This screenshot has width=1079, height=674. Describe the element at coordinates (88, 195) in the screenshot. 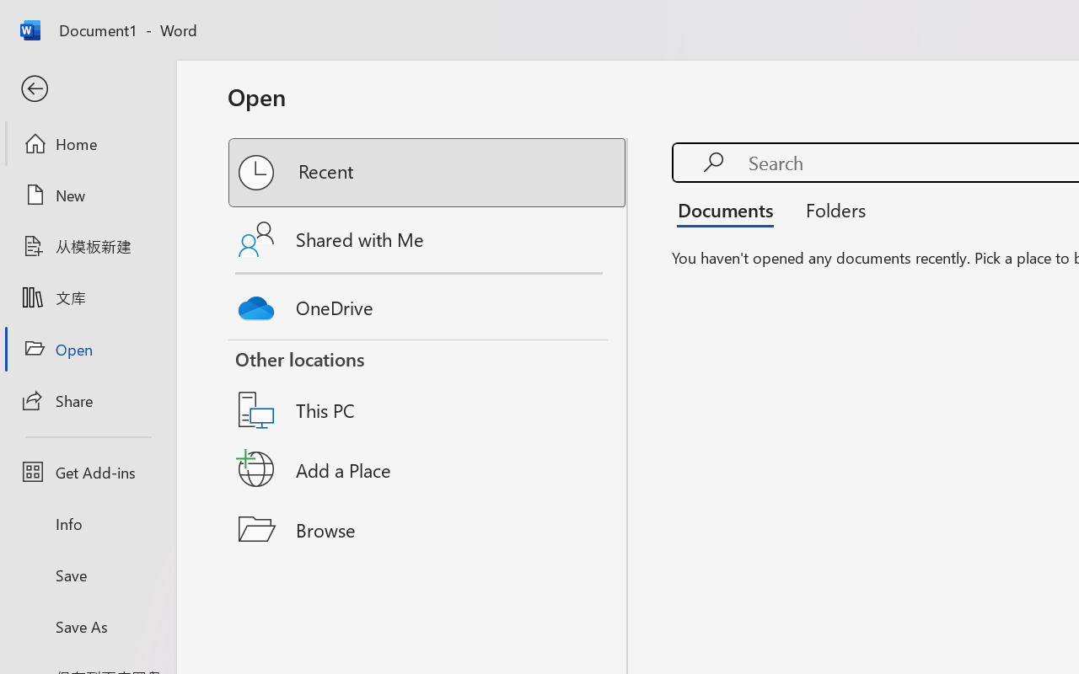

I see `New` at that location.